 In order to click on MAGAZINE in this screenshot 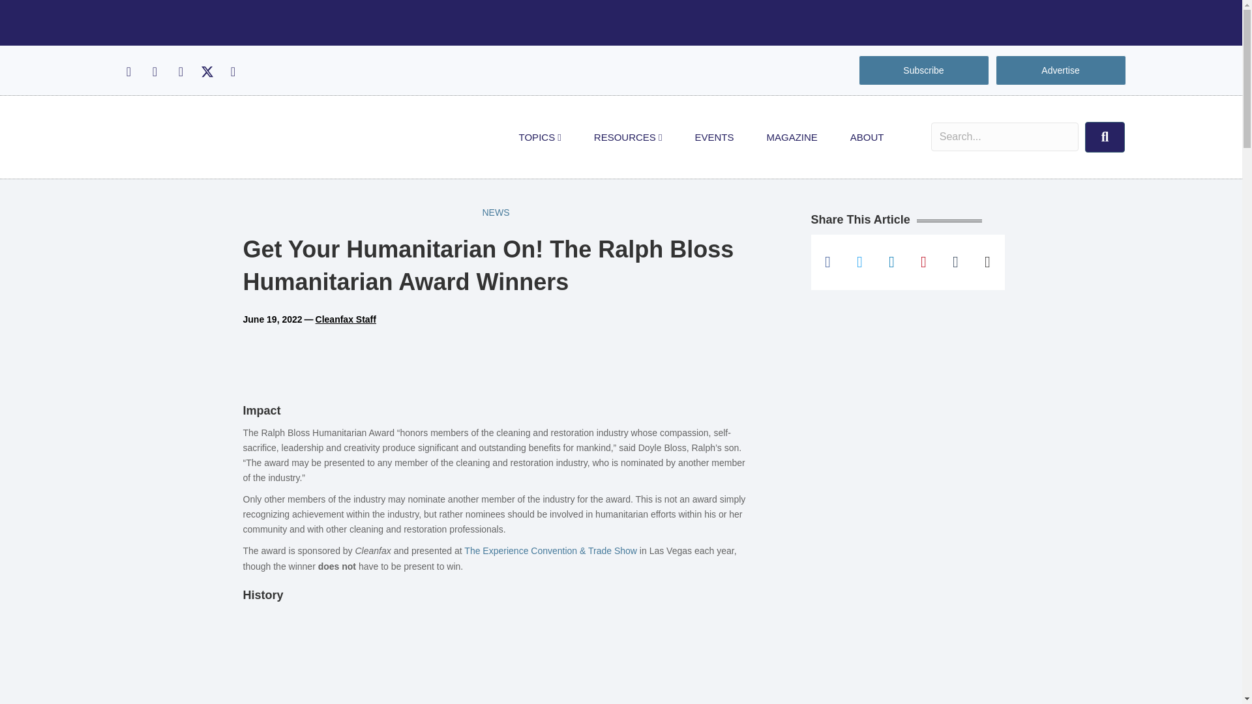, I will do `click(792, 137)`.